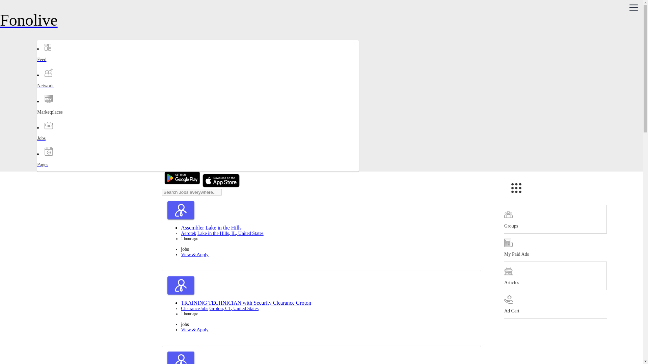  Describe the element at coordinates (231, 233) in the screenshot. I see `Lake in the Hills, IL, United States` at that location.